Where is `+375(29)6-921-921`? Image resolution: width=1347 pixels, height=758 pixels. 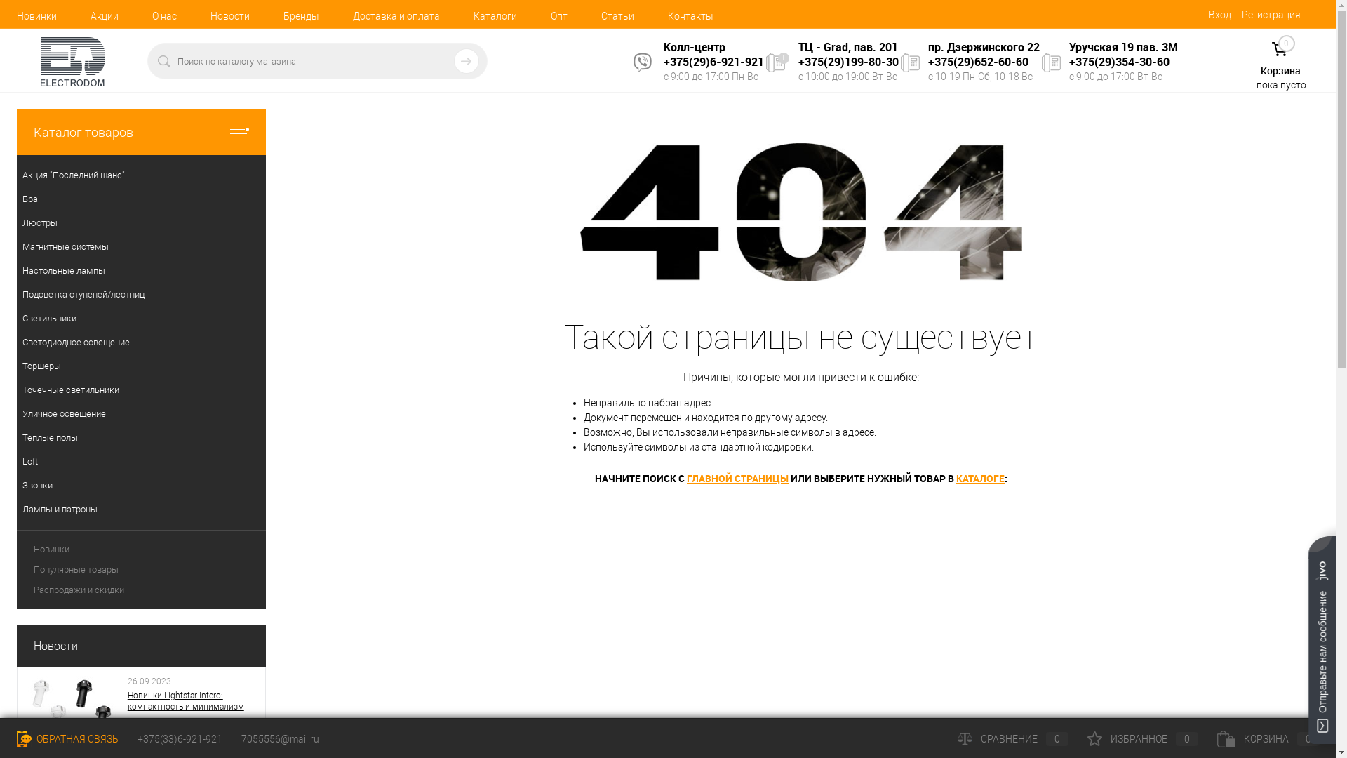
+375(29)6-921-921 is located at coordinates (714, 62).